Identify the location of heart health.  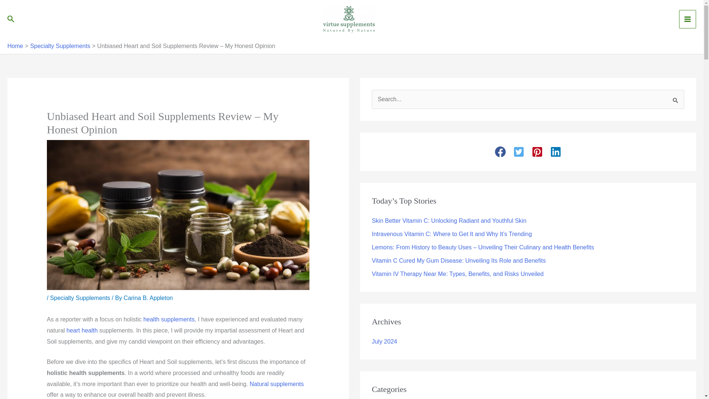
(82, 330).